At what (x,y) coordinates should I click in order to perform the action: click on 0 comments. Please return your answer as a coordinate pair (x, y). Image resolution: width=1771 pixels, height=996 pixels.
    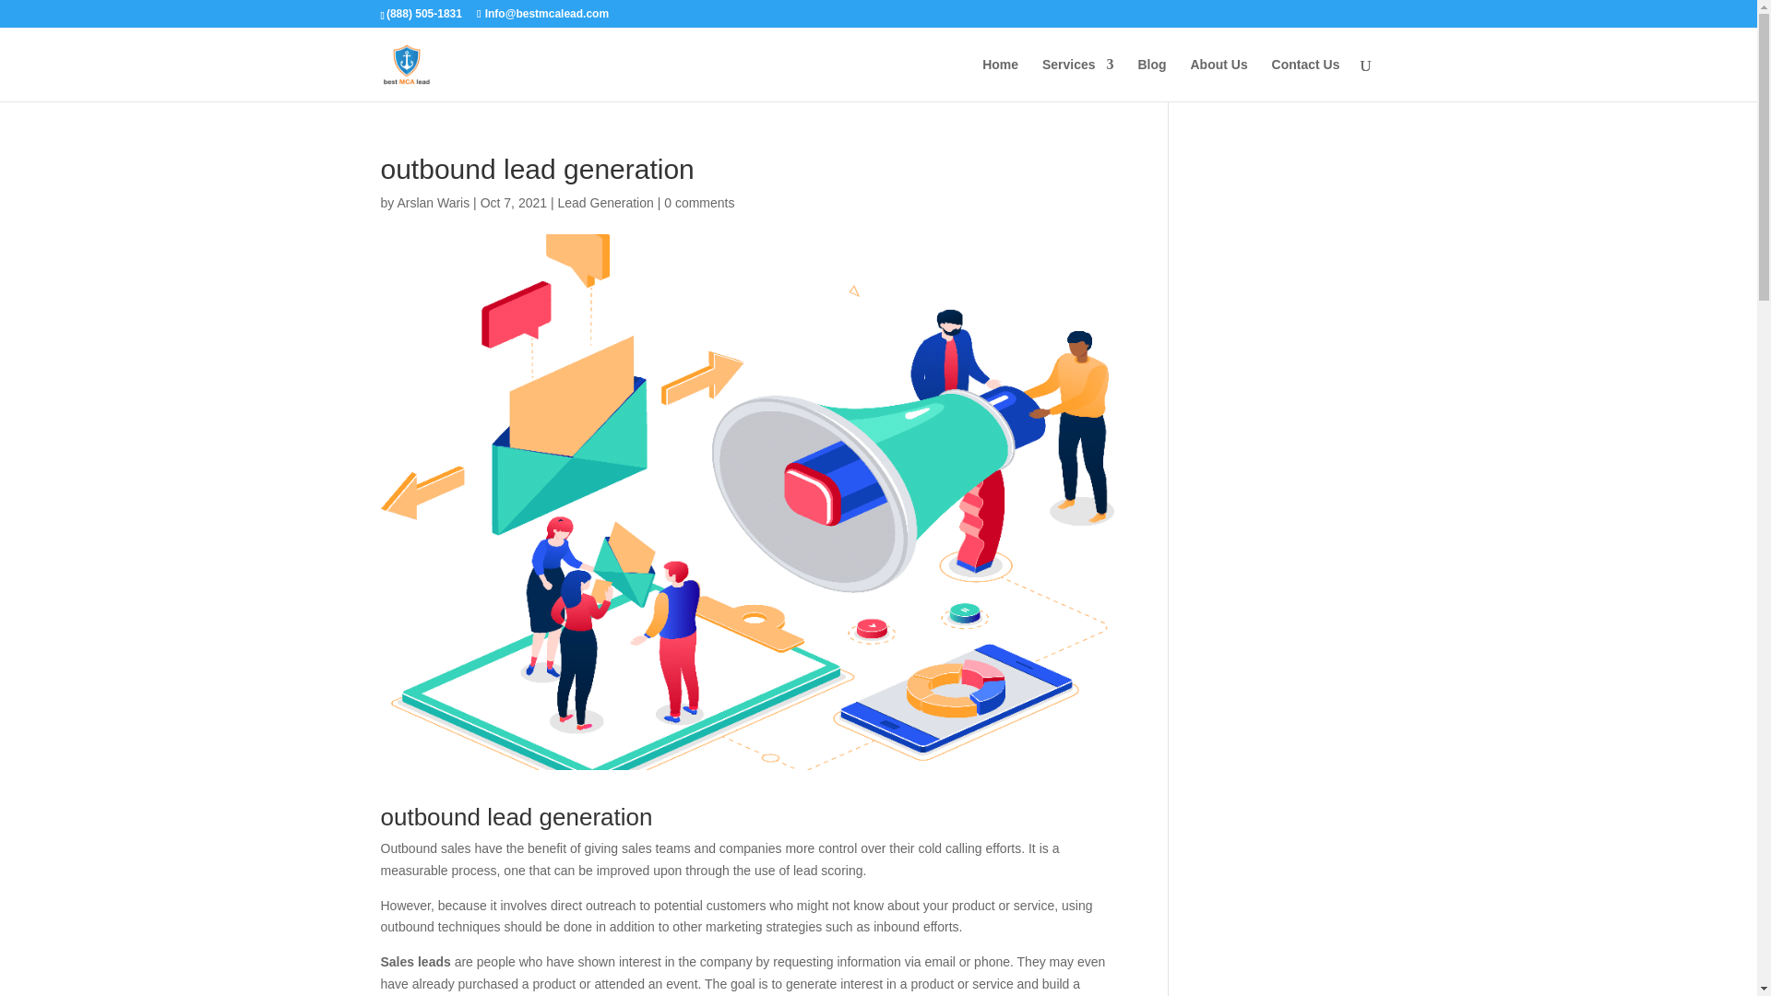
    Looking at the image, I should click on (699, 202).